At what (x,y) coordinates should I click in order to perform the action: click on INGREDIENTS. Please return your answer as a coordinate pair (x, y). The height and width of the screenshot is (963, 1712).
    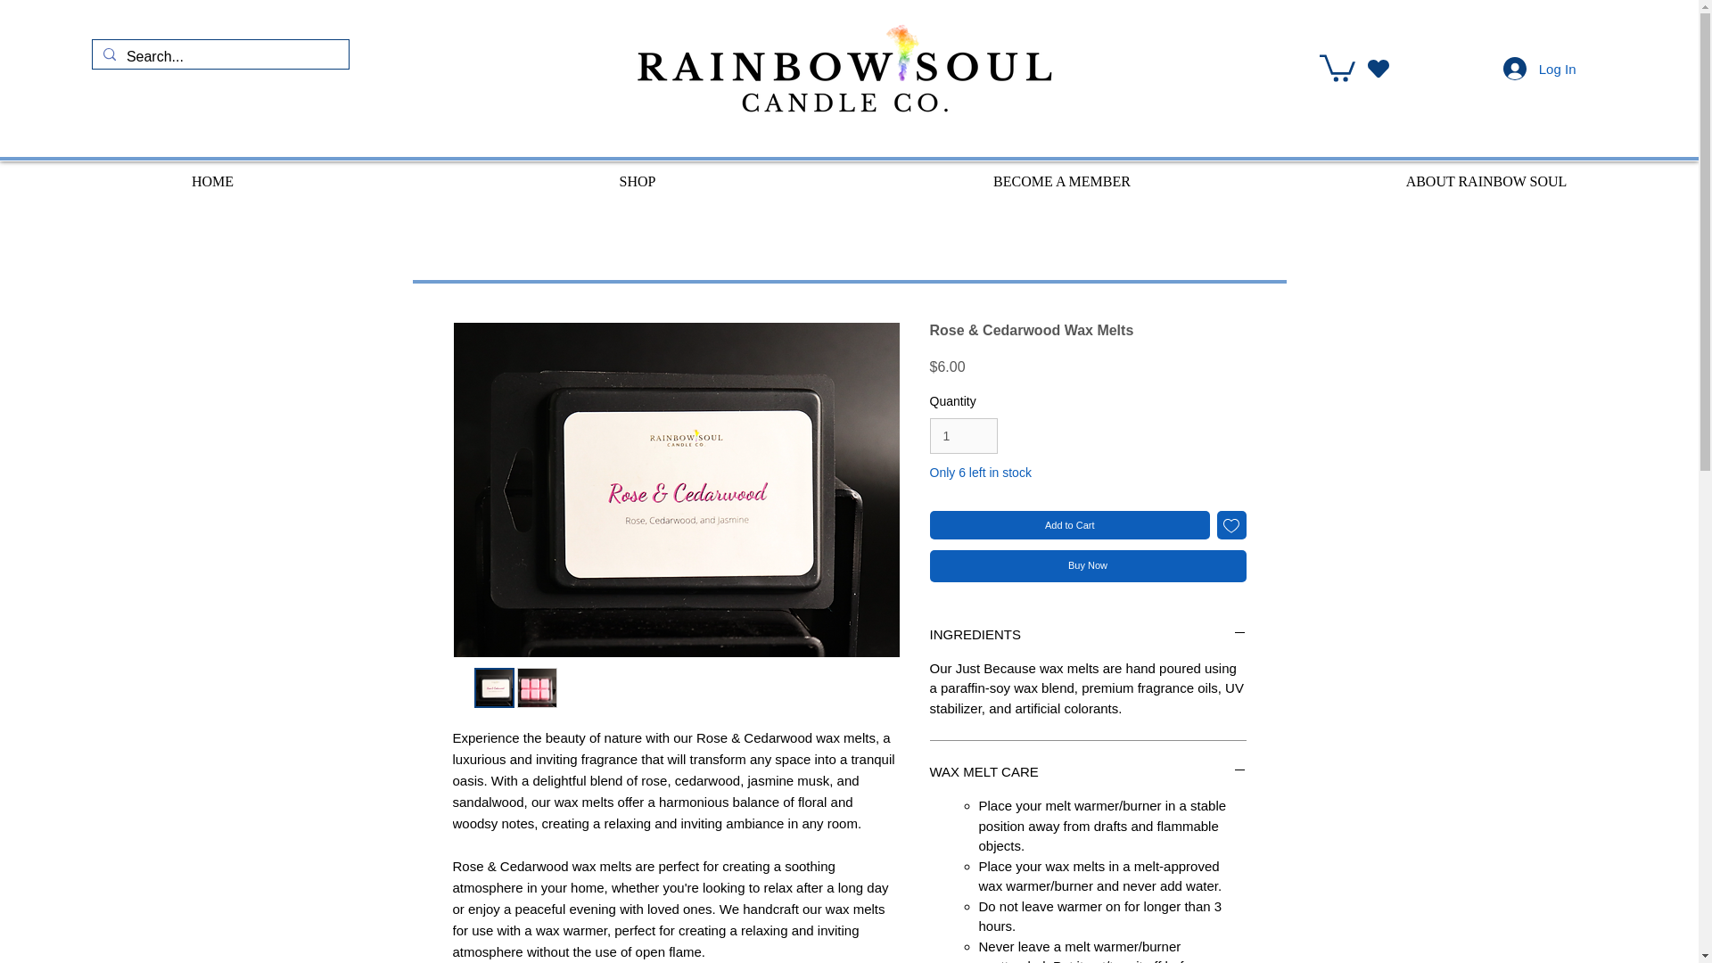
    Looking at the image, I should click on (1088, 634).